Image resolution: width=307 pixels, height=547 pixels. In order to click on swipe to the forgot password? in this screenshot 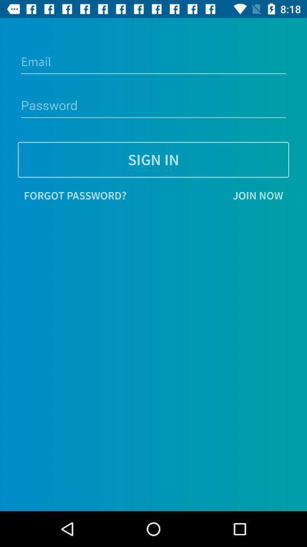, I will do `click(75, 195)`.